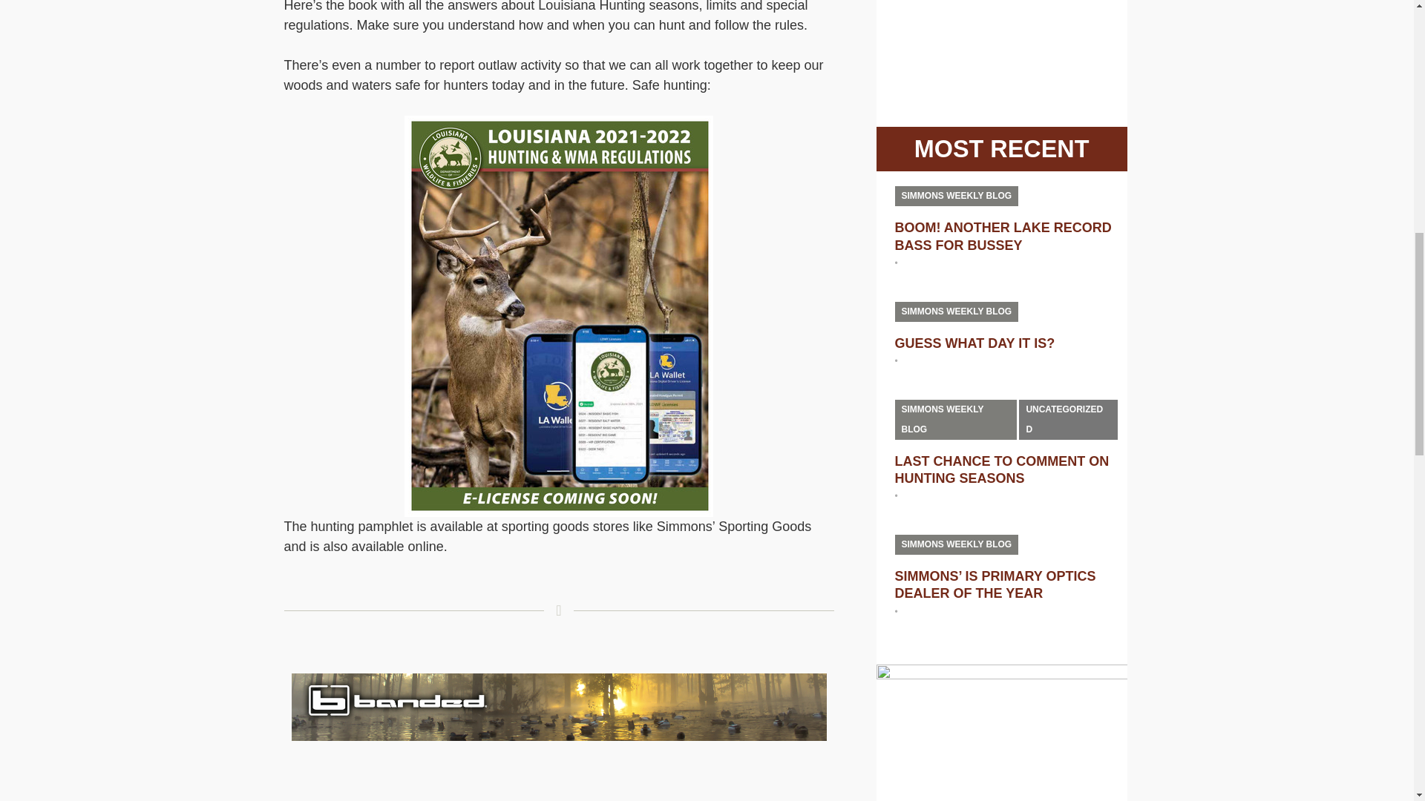  Describe the element at coordinates (1002, 469) in the screenshot. I see `LAST CHANCE TO COMMENT ON HUNTING SEASONS` at that location.